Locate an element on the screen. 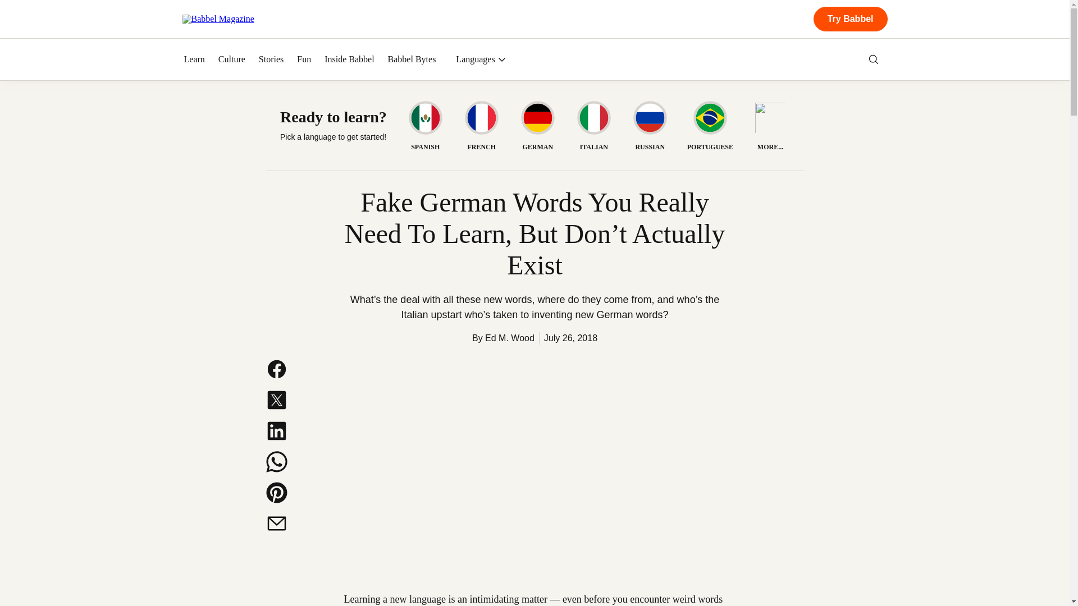  Fun is located at coordinates (304, 59).